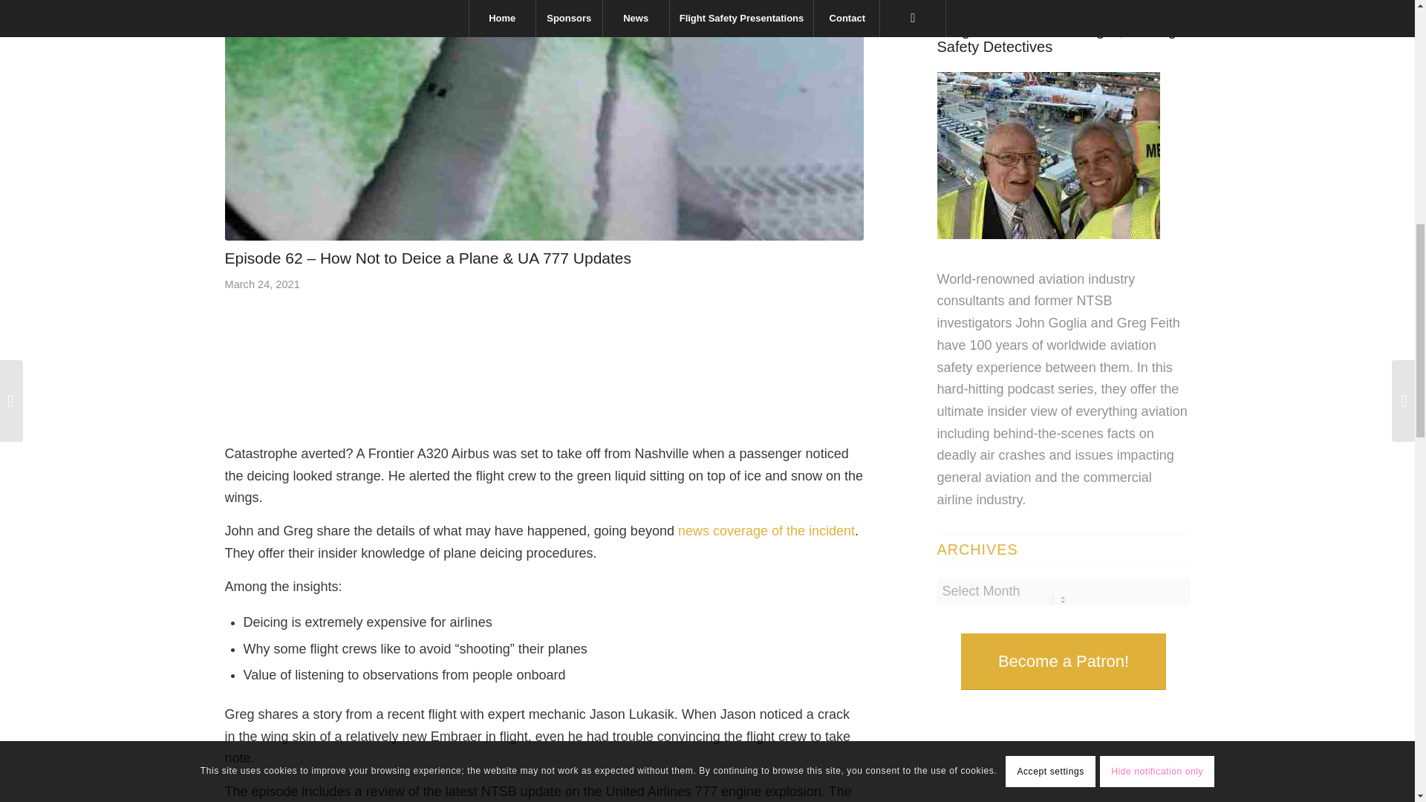 The width and height of the screenshot is (1426, 802). Describe the element at coordinates (1064, 661) in the screenshot. I see `Become a Patron!` at that location.